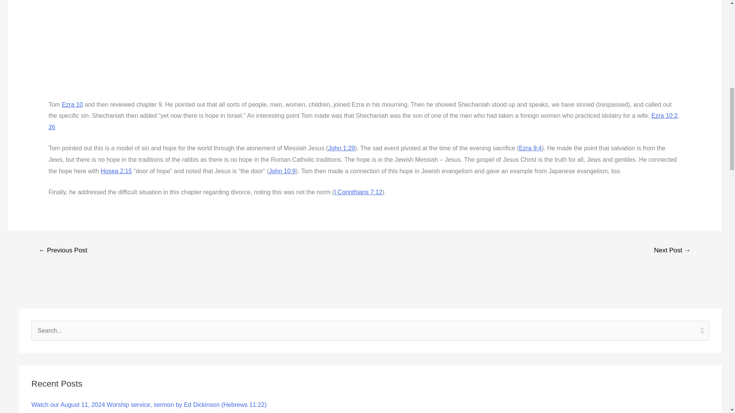 Image resolution: width=735 pixels, height=413 pixels. I want to click on 26, so click(52, 127).